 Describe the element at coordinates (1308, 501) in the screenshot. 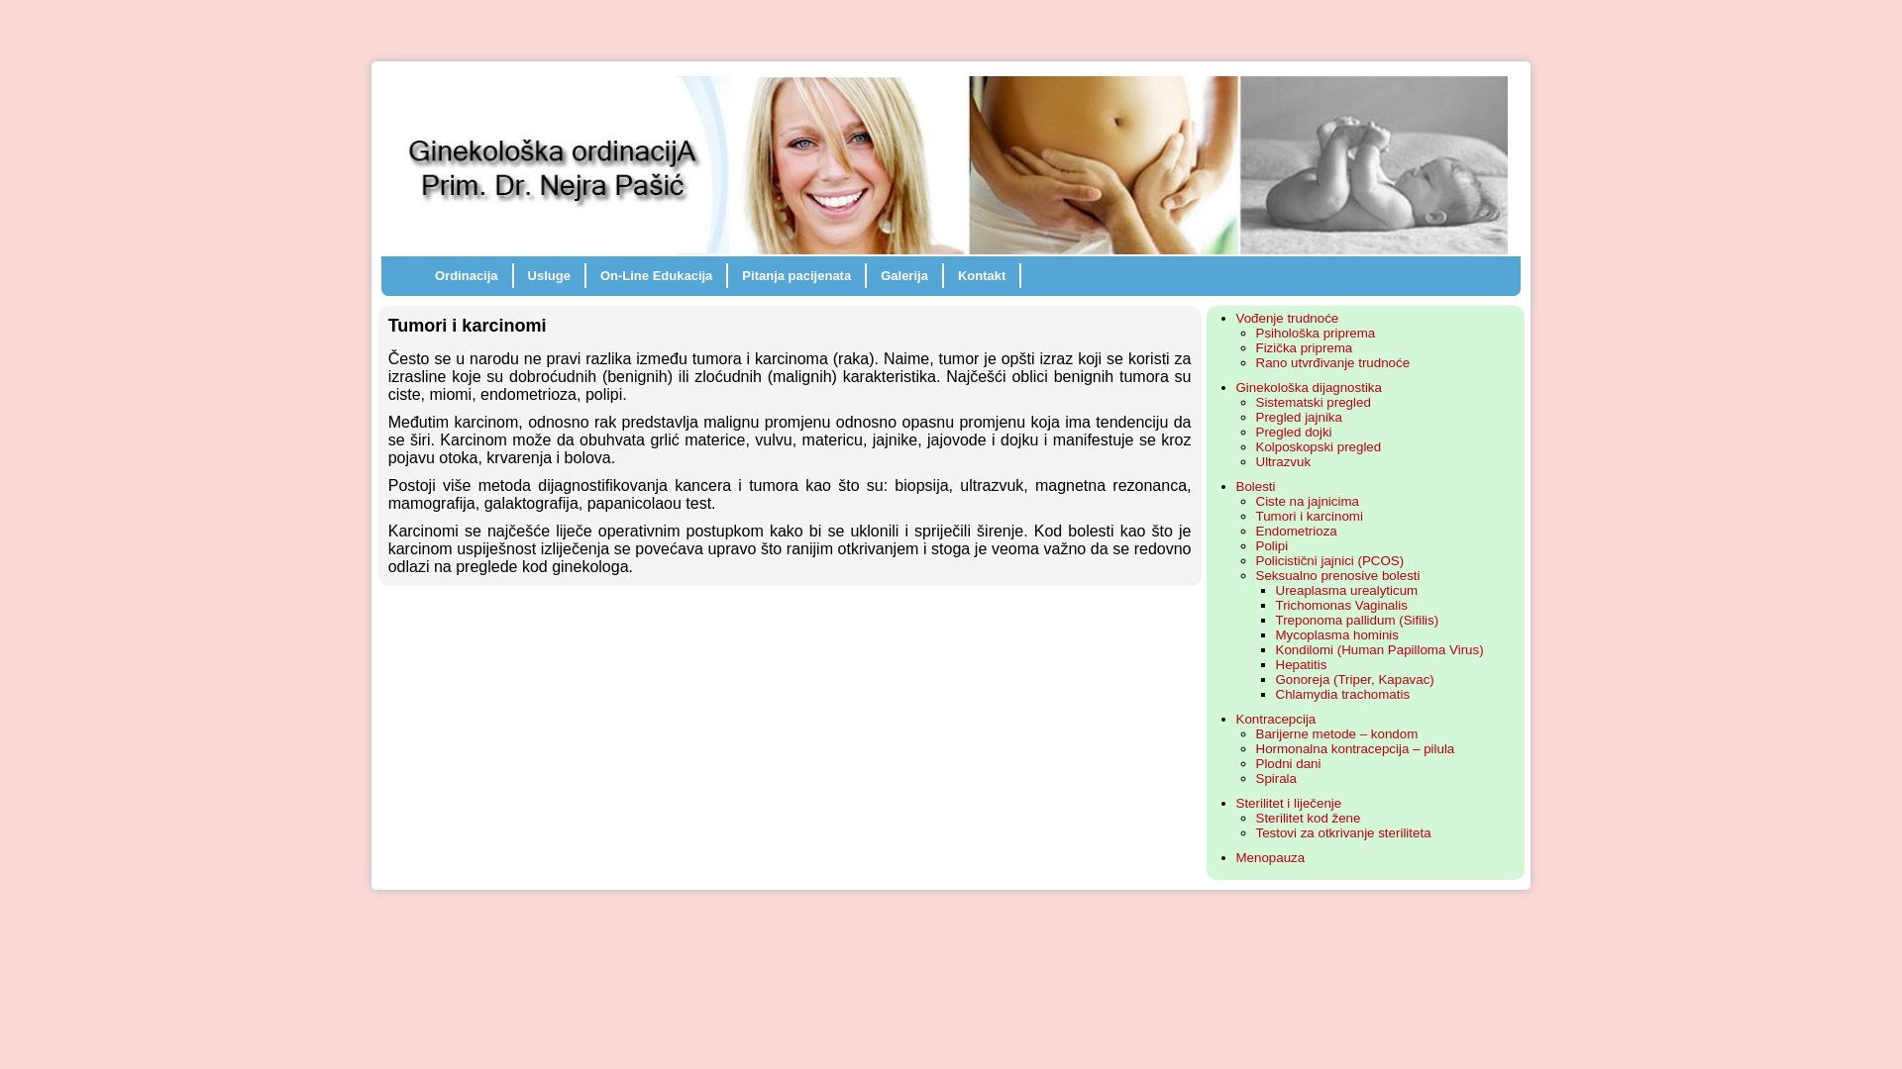

I see `Ciste na jajnicima` at that location.